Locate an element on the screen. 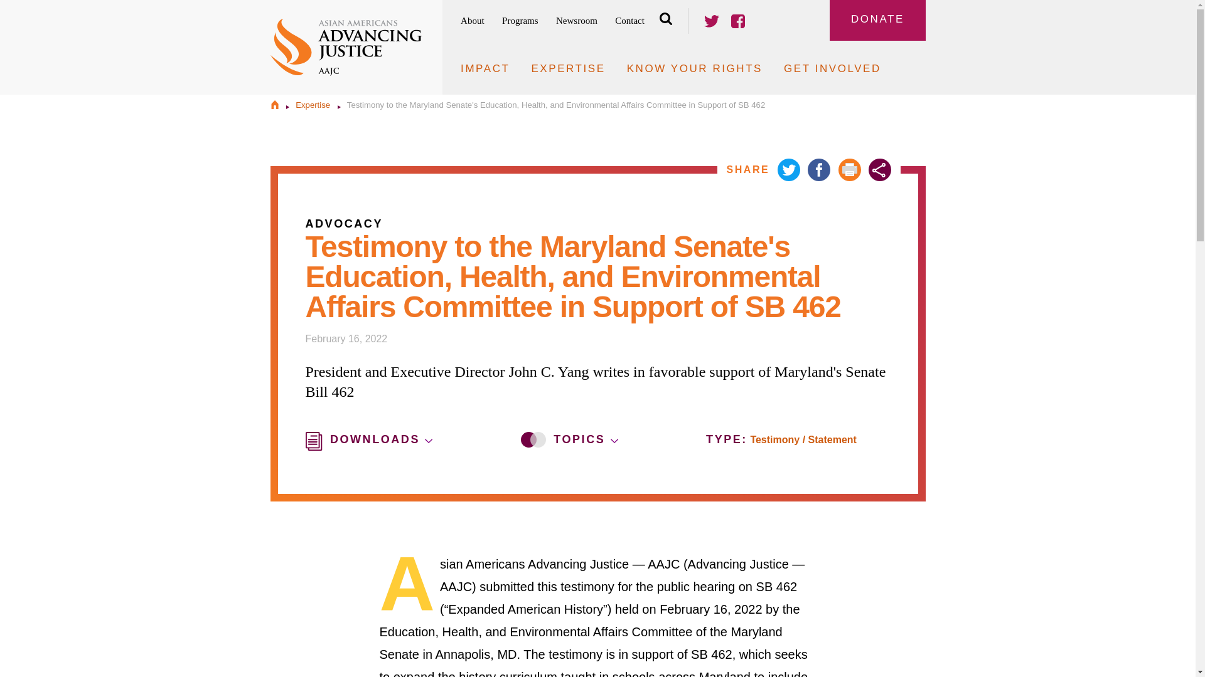 The width and height of the screenshot is (1205, 677). Home is located at coordinates (274, 104).